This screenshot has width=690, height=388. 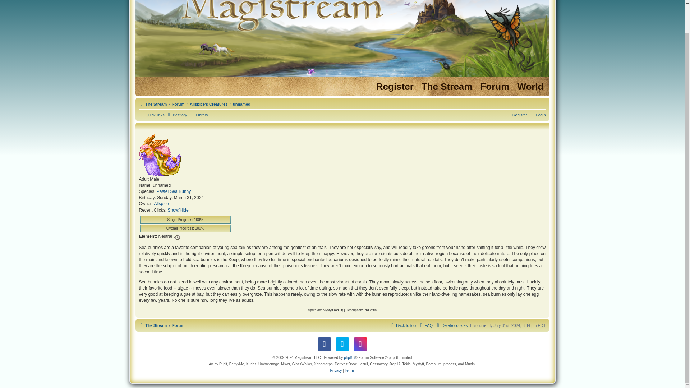 I want to click on The main Stream to pick up creatures from, so click(x=447, y=87).